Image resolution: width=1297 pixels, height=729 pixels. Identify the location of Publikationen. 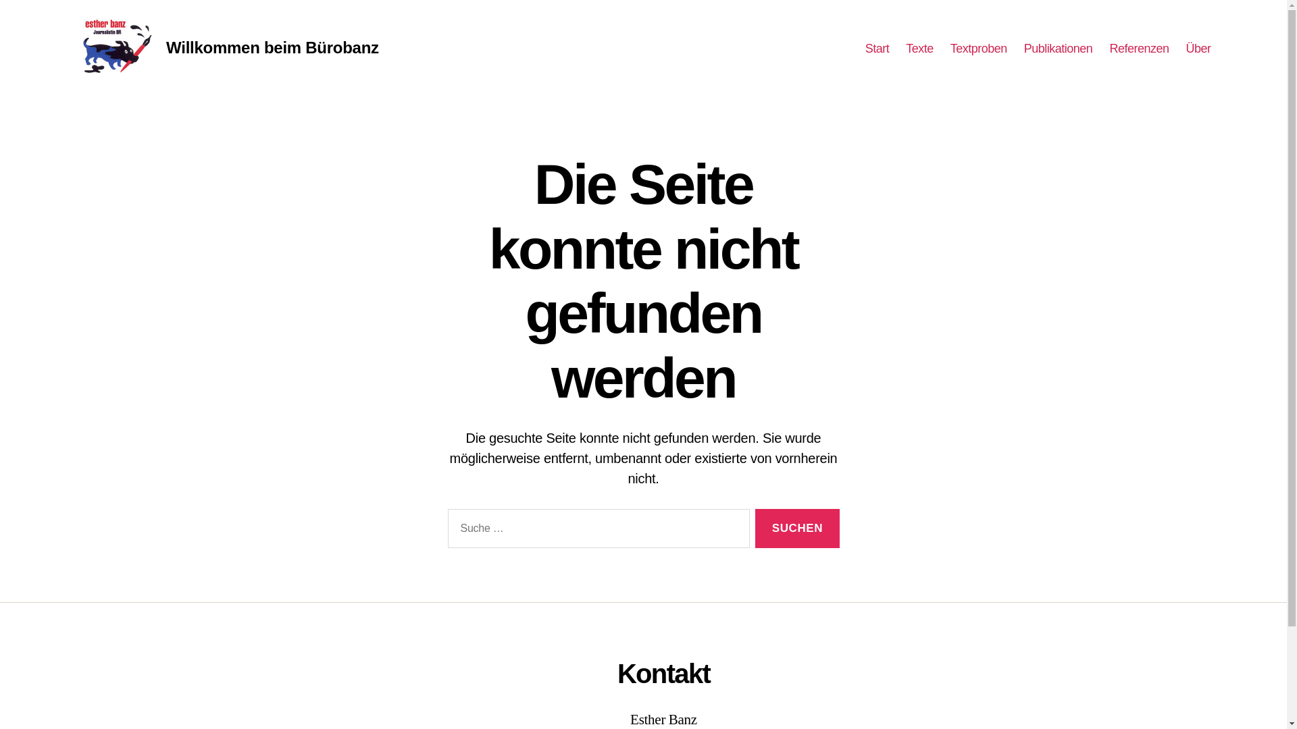
(1059, 49).